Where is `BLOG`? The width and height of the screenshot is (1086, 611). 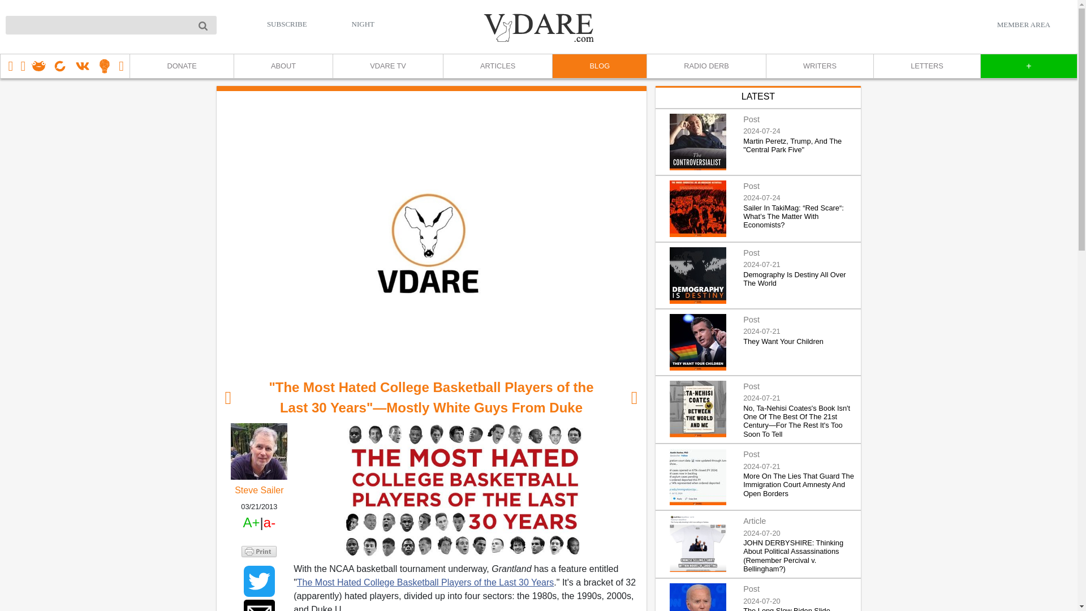 BLOG is located at coordinates (598, 66).